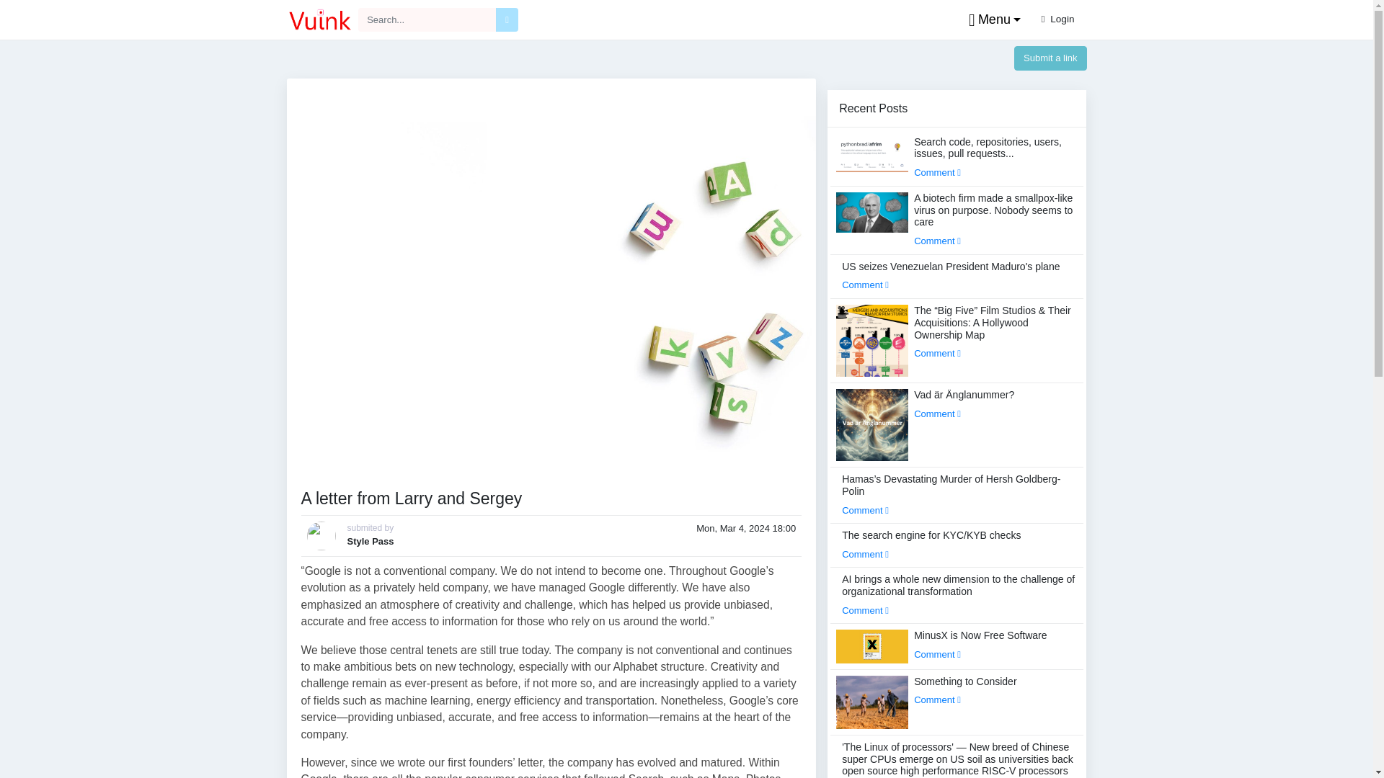 Image resolution: width=1384 pixels, height=778 pixels. What do you see at coordinates (992, 20) in the screenshot?
I see `Menu` at bounding box center [992, 20].